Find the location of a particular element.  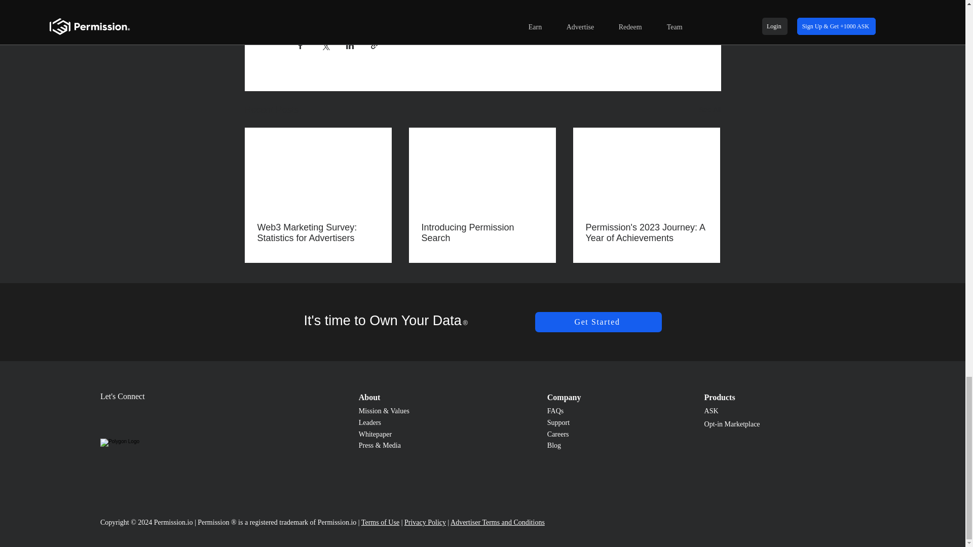

Introducing Permission Search is located at coordinates (482, 232).